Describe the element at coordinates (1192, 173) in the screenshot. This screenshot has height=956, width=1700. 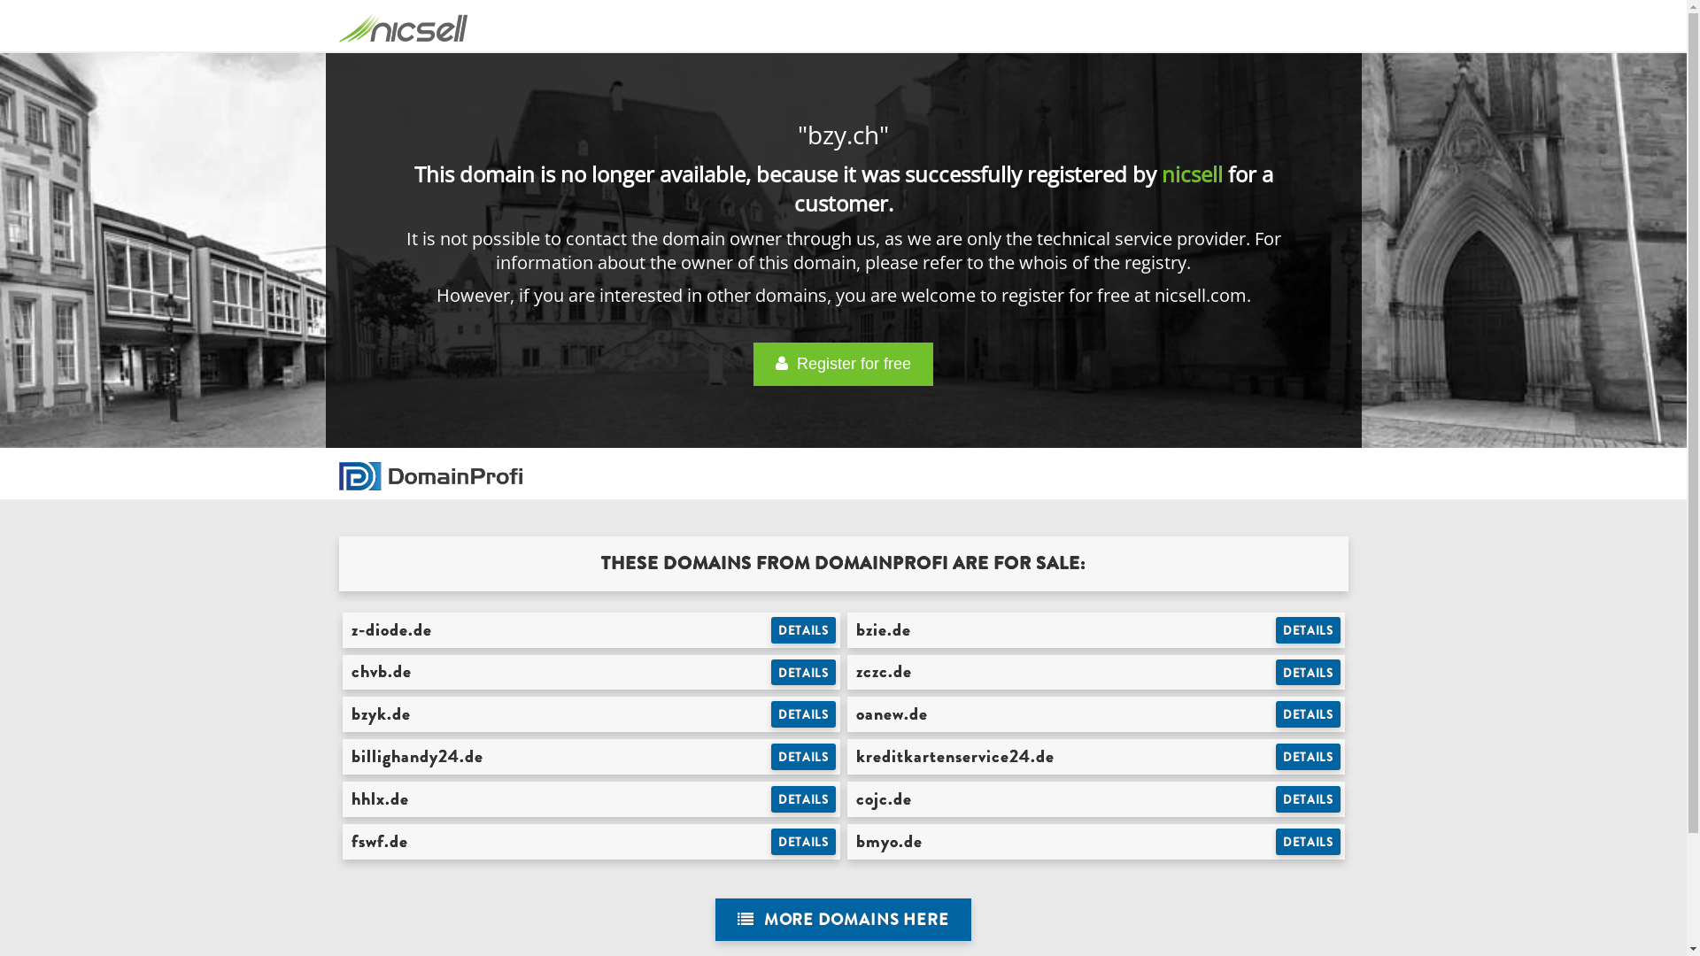
I see `nicsell` at that location.